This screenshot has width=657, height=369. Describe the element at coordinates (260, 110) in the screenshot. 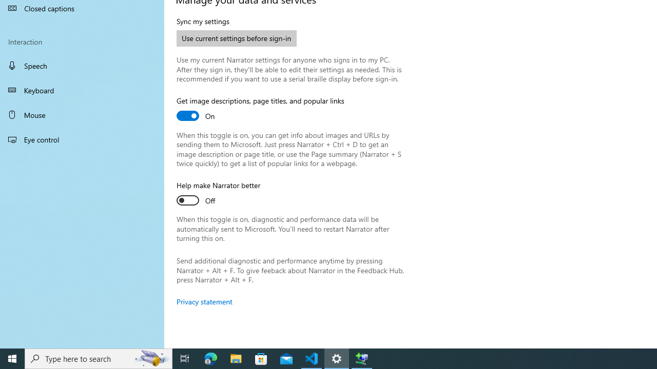

I see `Get image descriptions, page titles, and popular links` at that location.